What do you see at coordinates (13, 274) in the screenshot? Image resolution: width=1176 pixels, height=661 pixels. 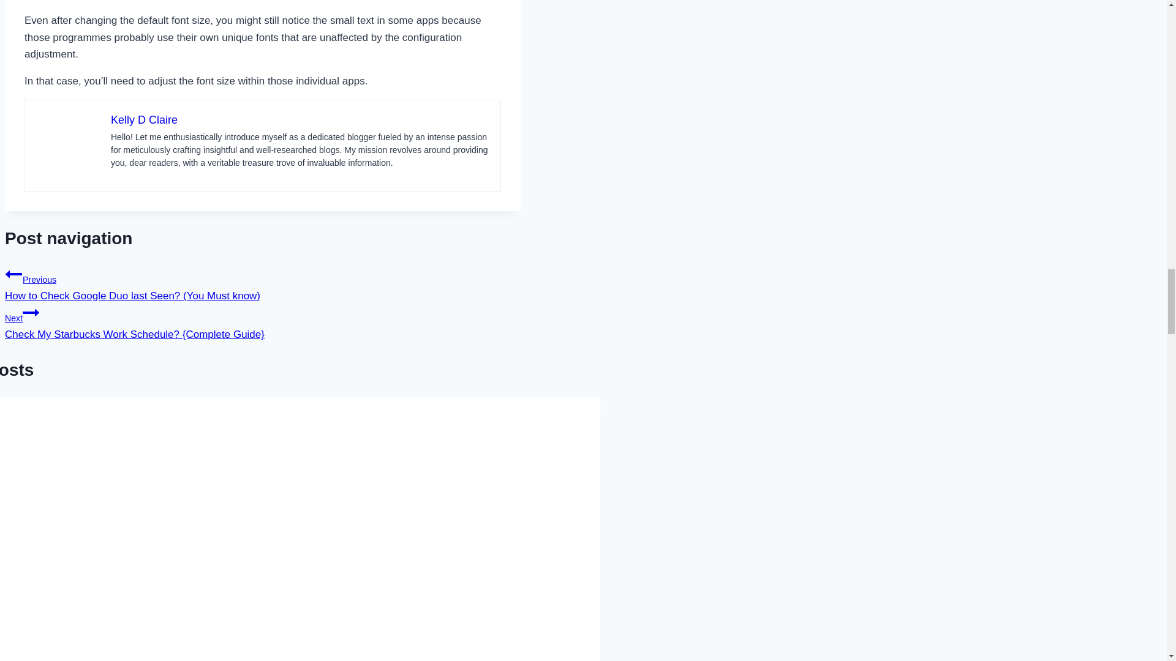 I see `Previous` at bounding box center [13, 274].